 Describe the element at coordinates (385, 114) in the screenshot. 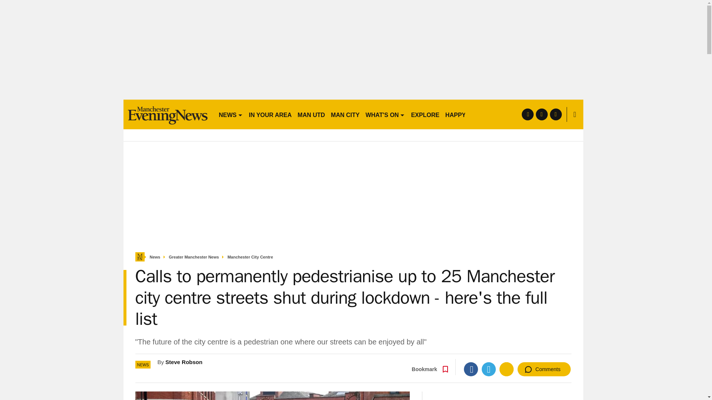

I see `WHAT'S ON` at that location.